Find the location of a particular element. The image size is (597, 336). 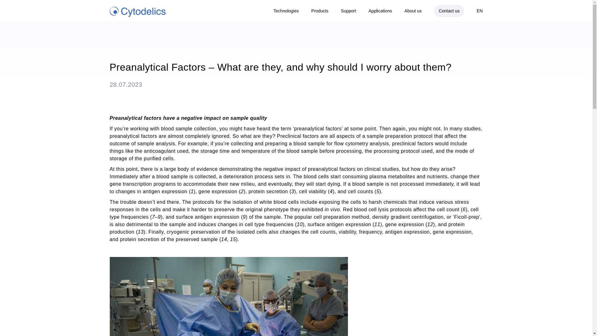

Applications is located at coordinates (380, 11).